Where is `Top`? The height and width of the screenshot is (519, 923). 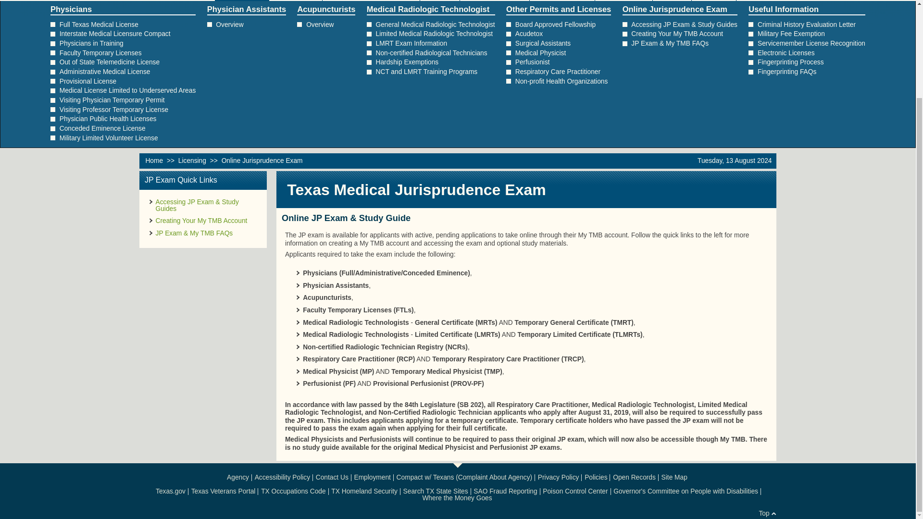
Top is located at coordinates (763, 513).